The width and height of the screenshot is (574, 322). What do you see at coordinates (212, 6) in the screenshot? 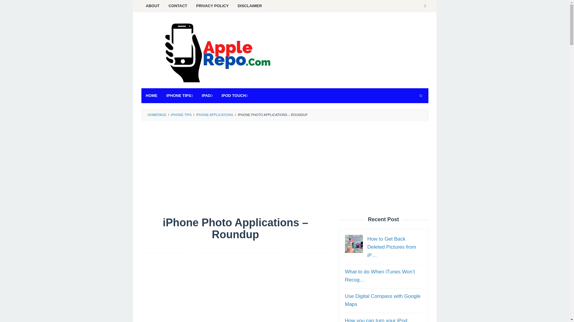
I see `PRIVACY POLICY` at bounding box center [212, 6].